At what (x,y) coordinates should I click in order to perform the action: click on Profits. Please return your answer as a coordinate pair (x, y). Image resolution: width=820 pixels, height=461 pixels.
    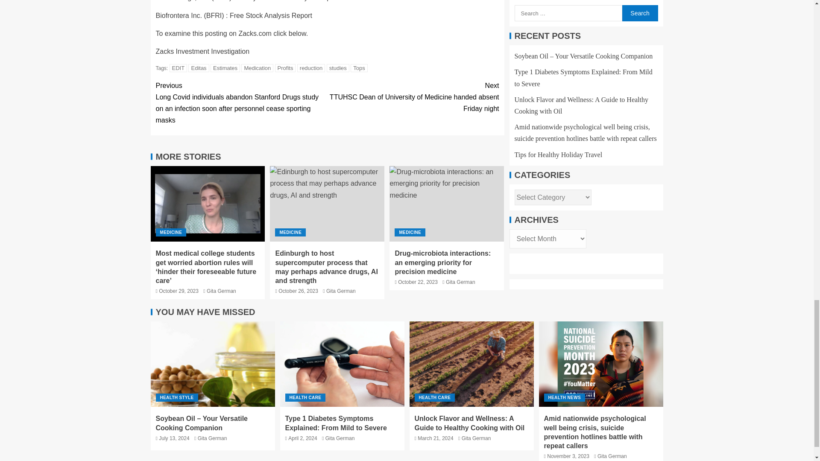
    Looking at the image, I should click on (285, 68).